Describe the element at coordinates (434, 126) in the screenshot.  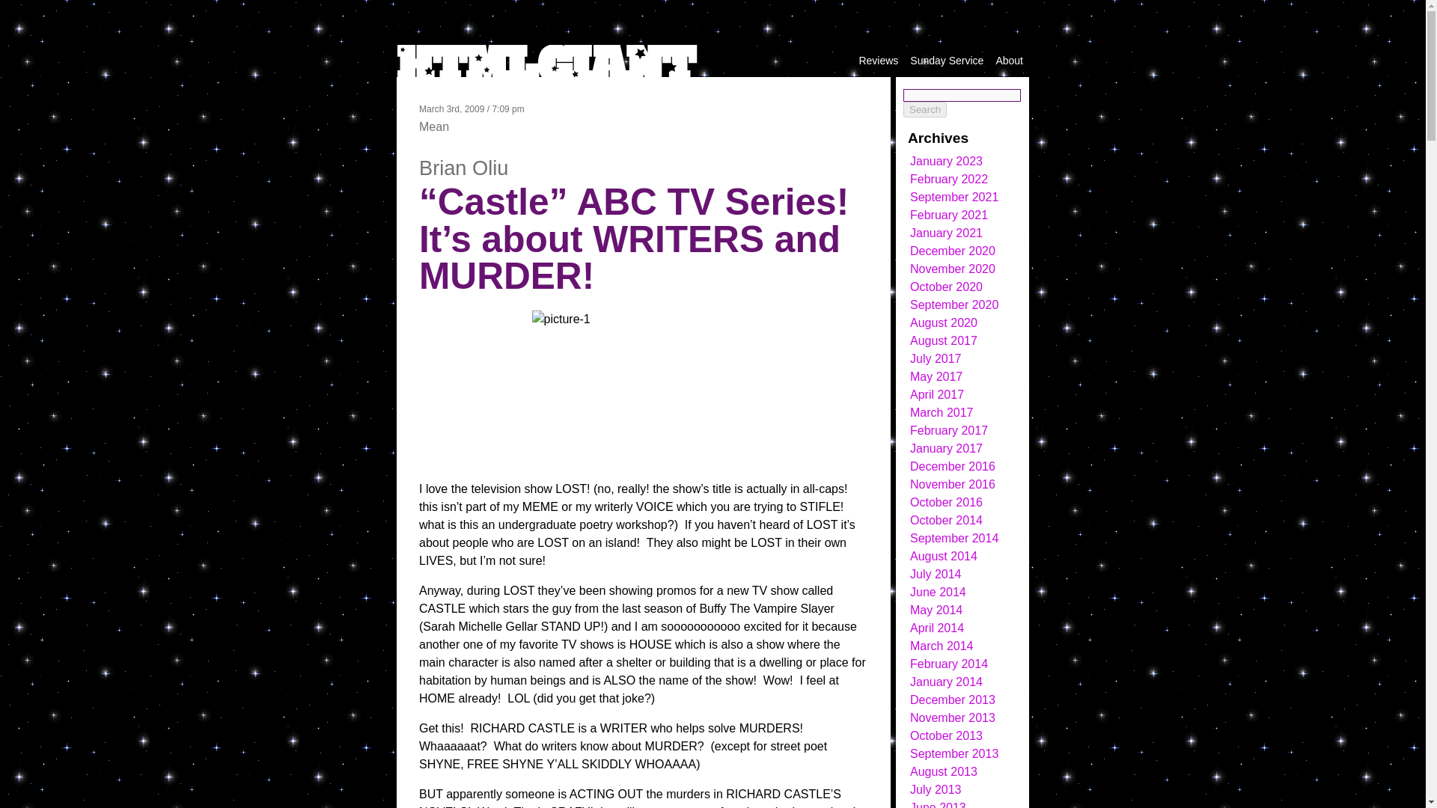
I see `Mean` at that location.